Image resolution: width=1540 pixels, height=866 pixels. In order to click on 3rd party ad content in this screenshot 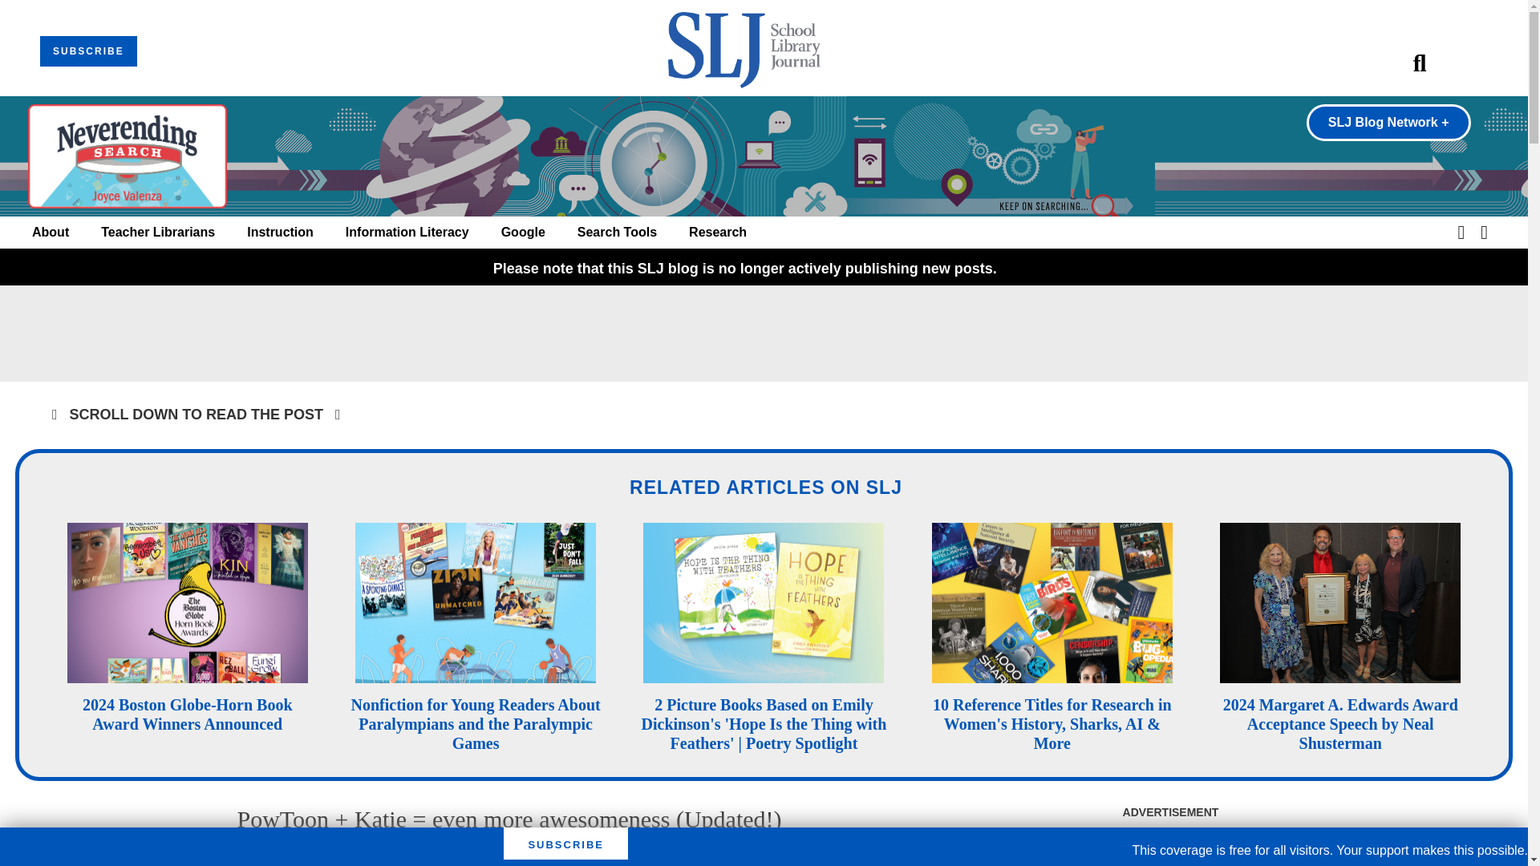, I will do `click(1169, 847)`.